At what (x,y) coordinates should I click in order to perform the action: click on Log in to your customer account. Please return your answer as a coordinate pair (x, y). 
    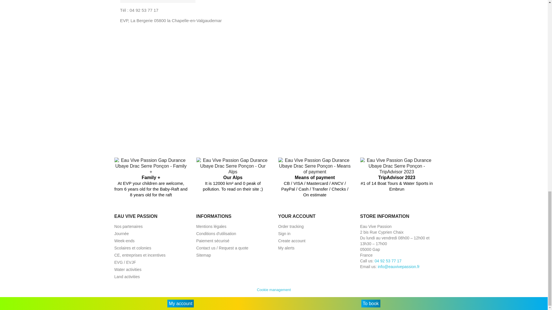
    Looking at the image, I should click on (284, 233).